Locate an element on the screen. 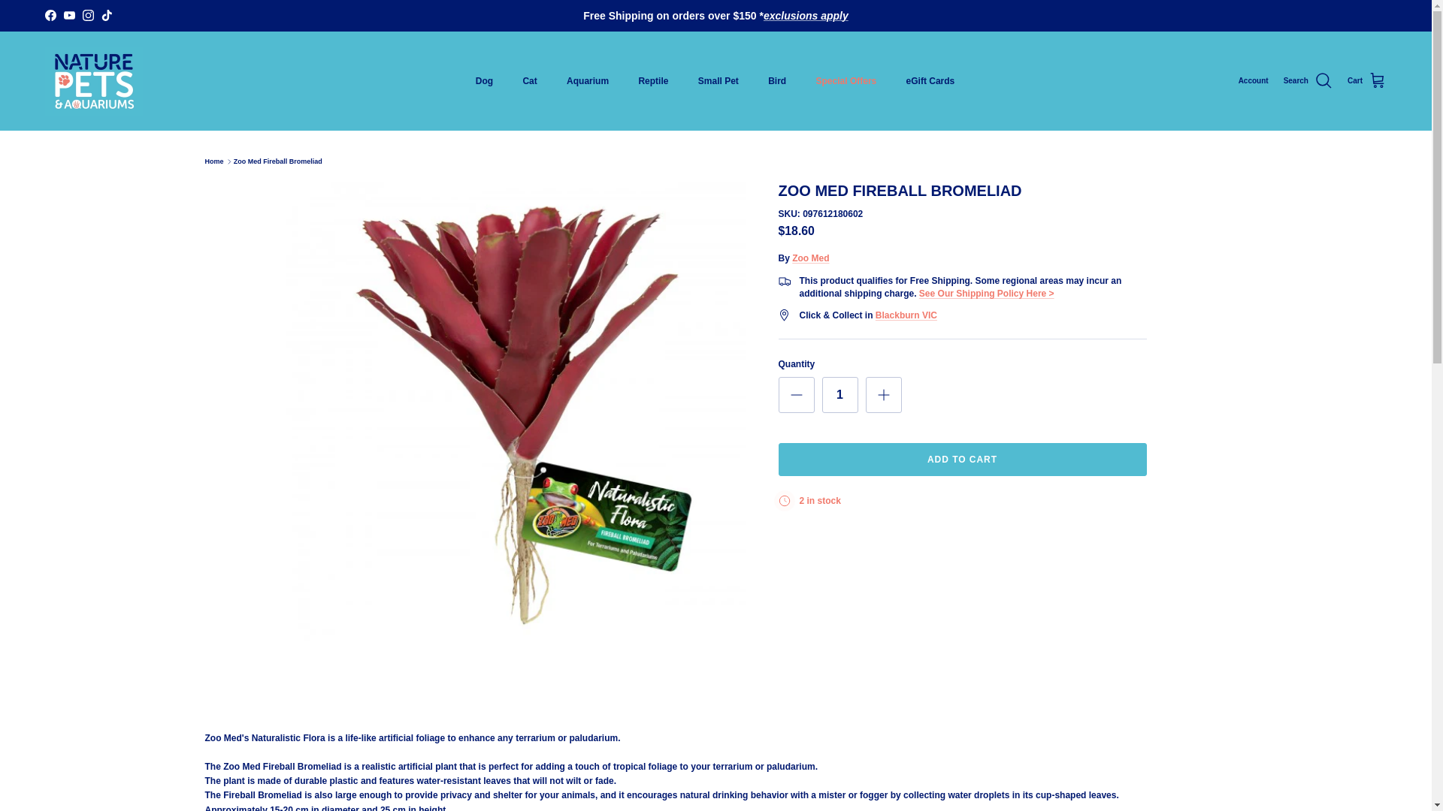  exclusions apply is located at coordinates (806, 15).